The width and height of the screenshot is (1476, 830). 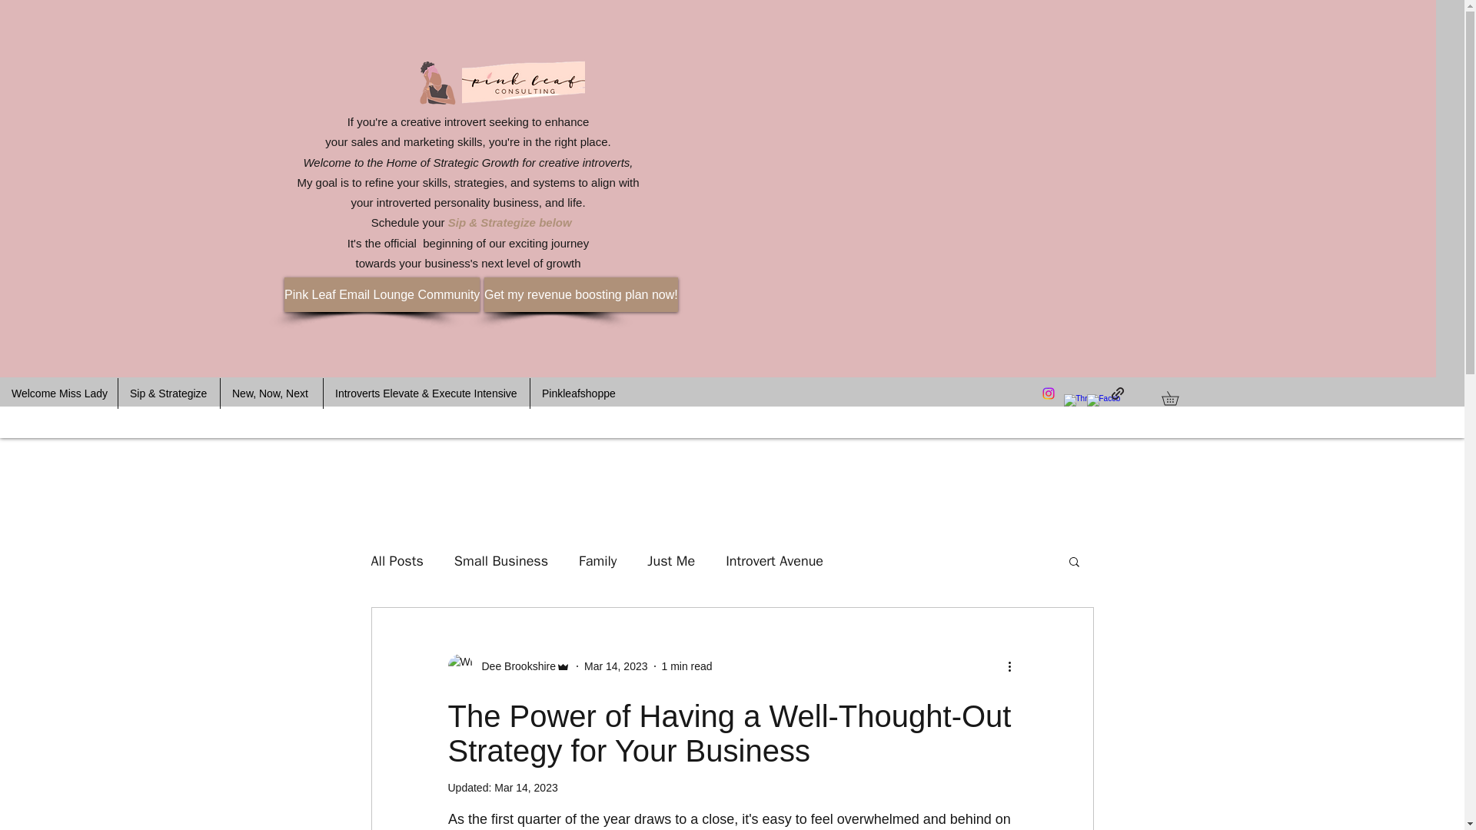 I want to click on Pinkleafshoppe, so click(x=578, y=393).